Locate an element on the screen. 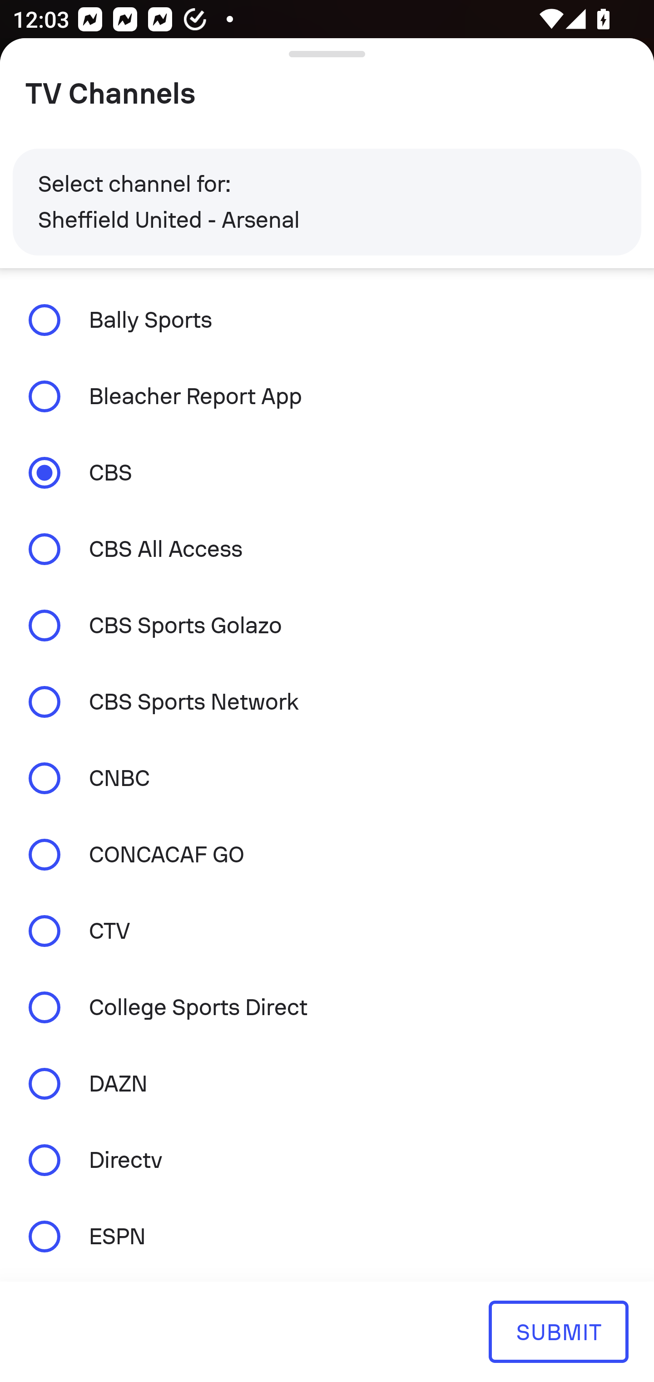 The image size is (654, 1382). CTV is located at coordinates (327, 931).